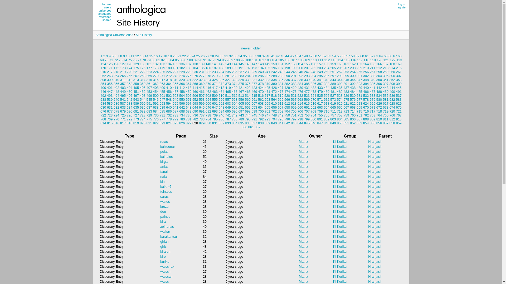  I want to click on 227, so click(176, 72).